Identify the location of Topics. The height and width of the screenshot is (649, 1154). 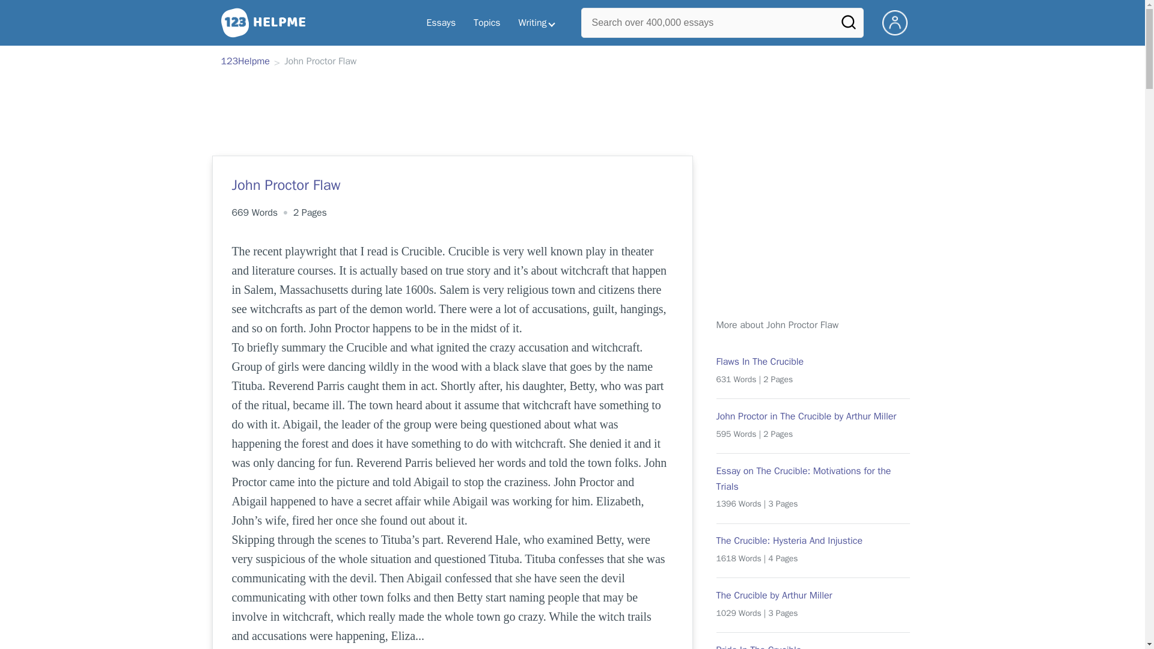
(487, 23).